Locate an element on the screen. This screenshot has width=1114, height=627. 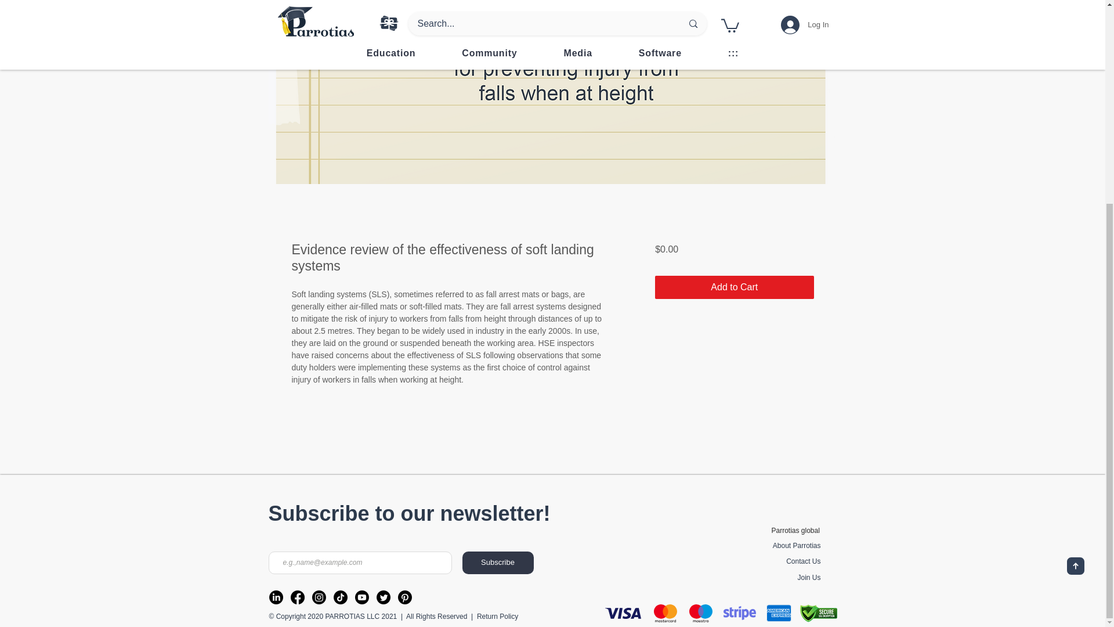
Contact Us is located at coordinates (803, 562).